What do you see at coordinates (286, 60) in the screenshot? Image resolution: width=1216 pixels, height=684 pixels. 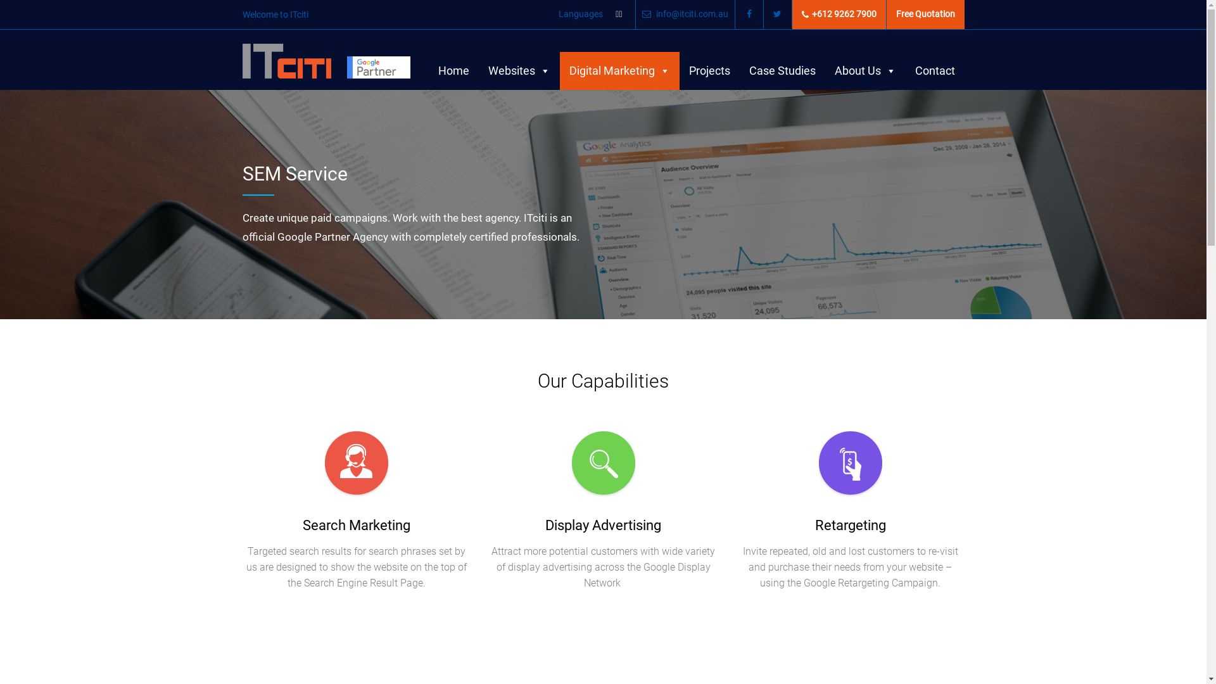 I see `ITciti` at bounding box center [286, 60].